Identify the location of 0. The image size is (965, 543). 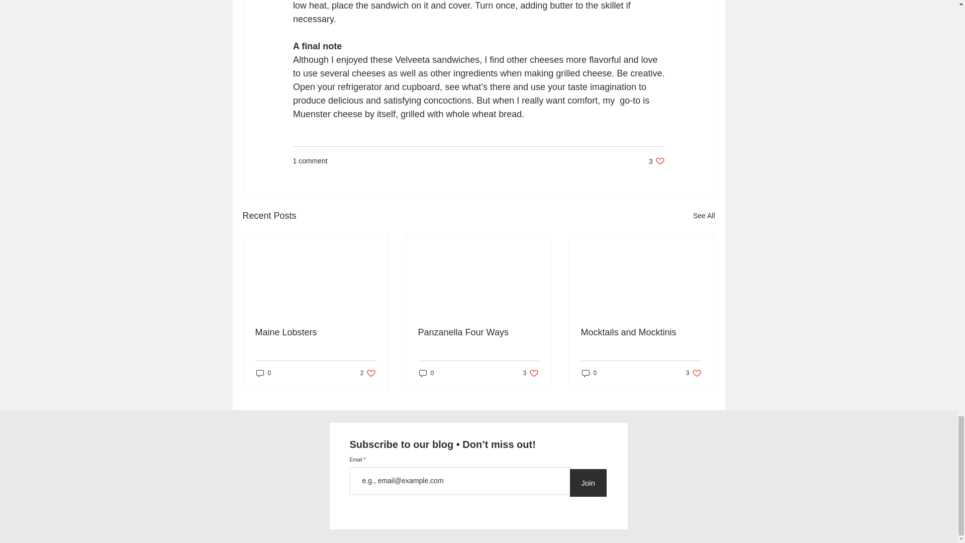
(426, 373).